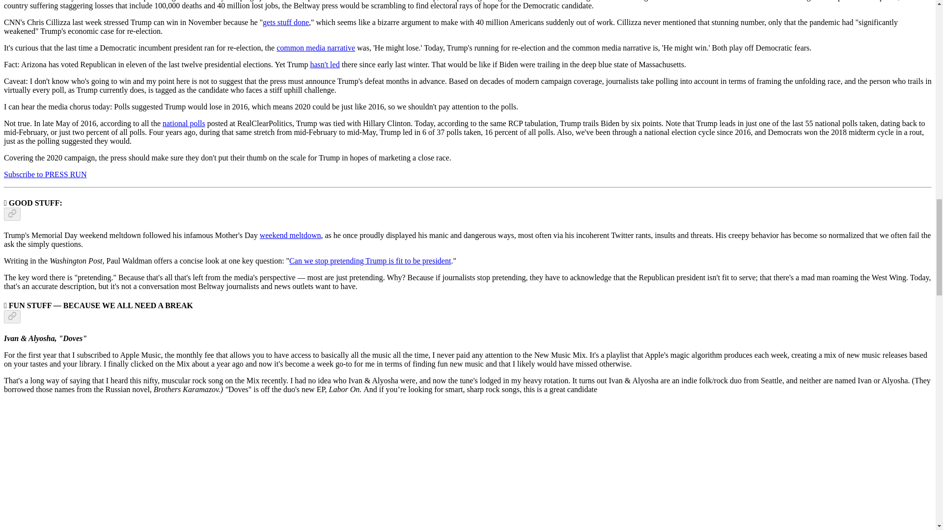 This screenshot has height=530, width=943. I want to click on hasn't led, so click(325, 65).